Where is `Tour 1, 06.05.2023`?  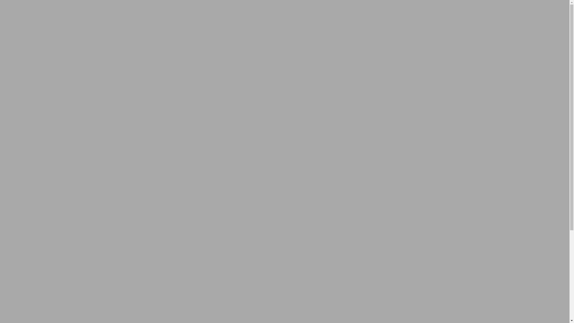
Tour 1, 06.05.2023 is located at coordinates (42, 266).